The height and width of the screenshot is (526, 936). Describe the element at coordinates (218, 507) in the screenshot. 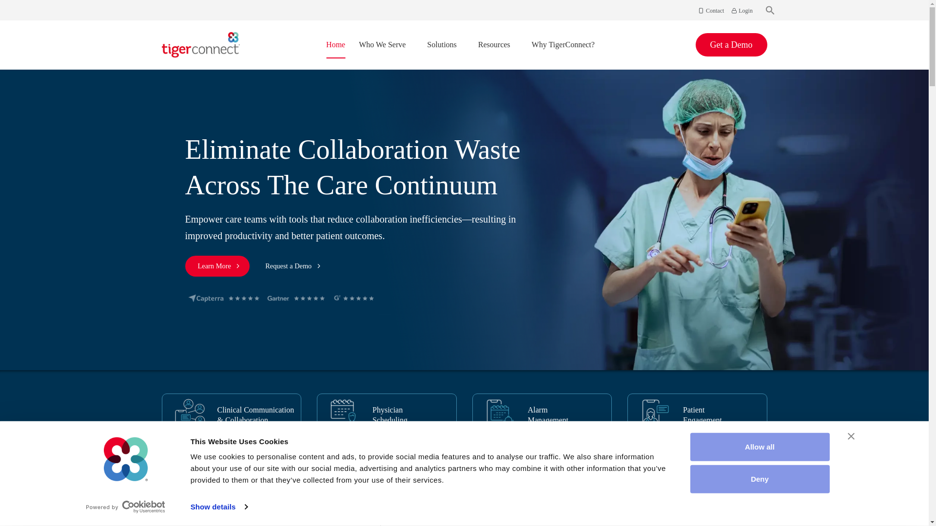

I see `Show details` at that location.